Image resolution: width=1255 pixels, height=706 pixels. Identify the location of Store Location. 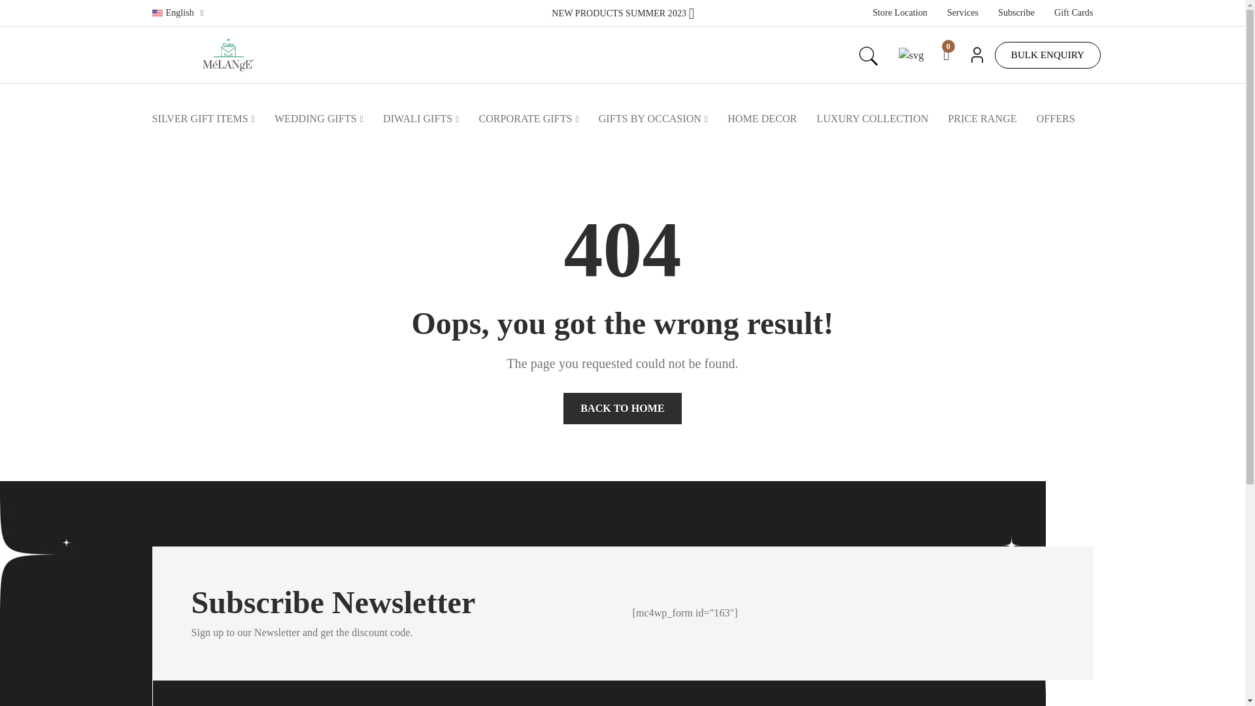
(899, 13).